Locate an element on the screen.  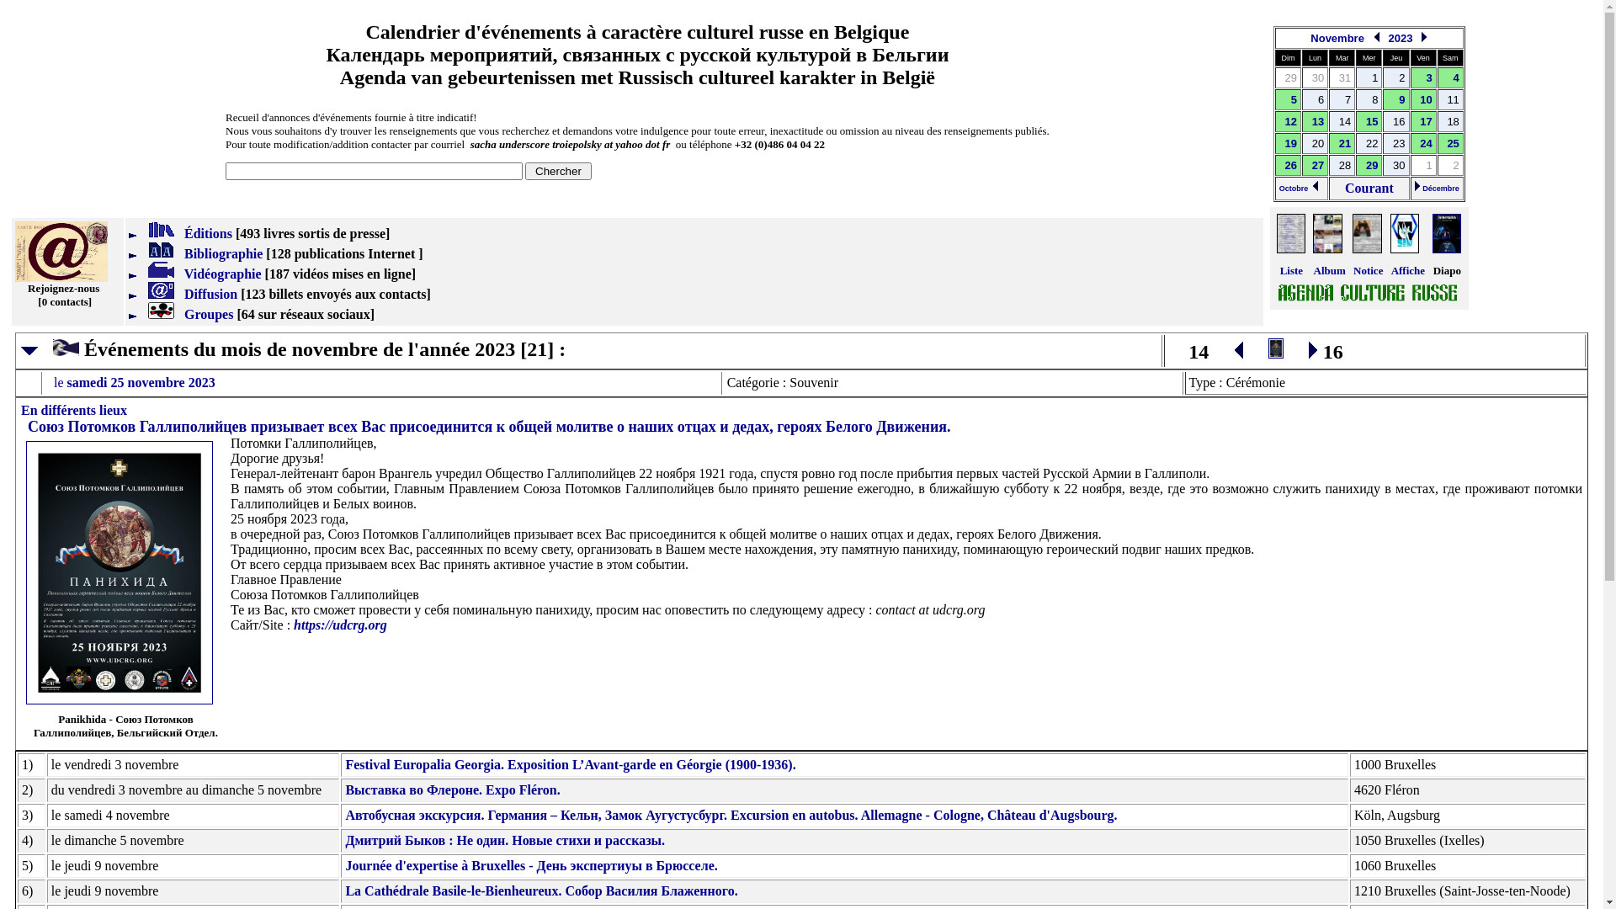
  2023   is located at coordinates (1401, 39).